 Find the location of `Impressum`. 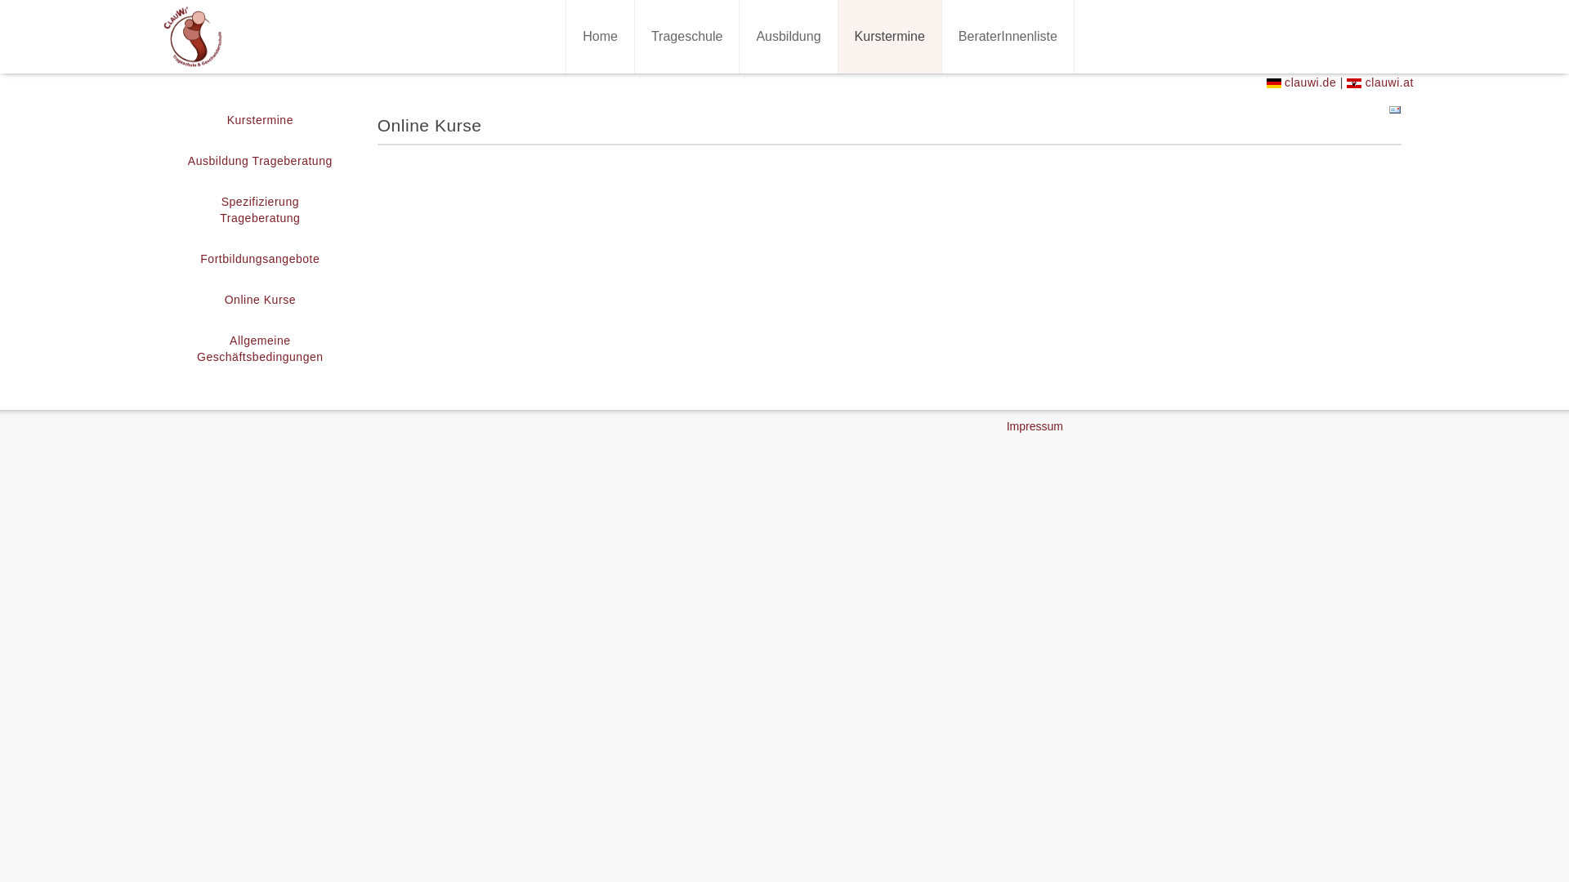

Impressum is located at coordinates (1035, 426).